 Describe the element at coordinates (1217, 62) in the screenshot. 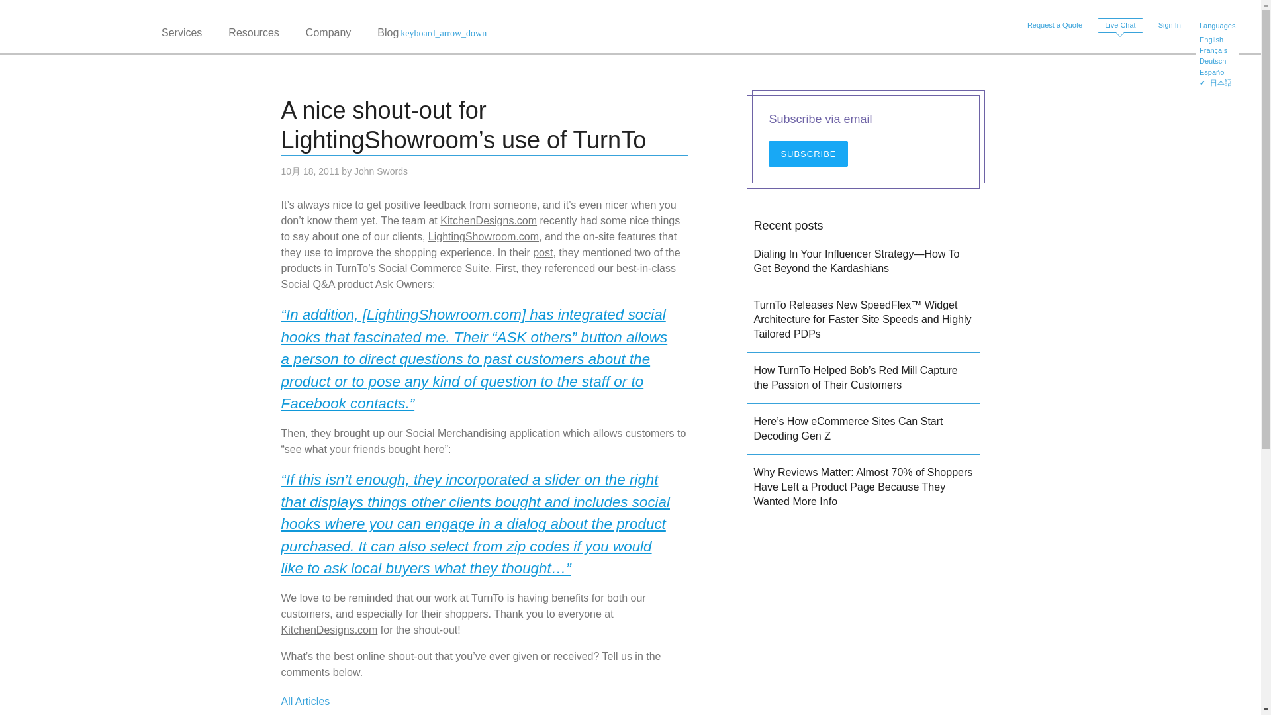

I see `Deutsch` at that location.